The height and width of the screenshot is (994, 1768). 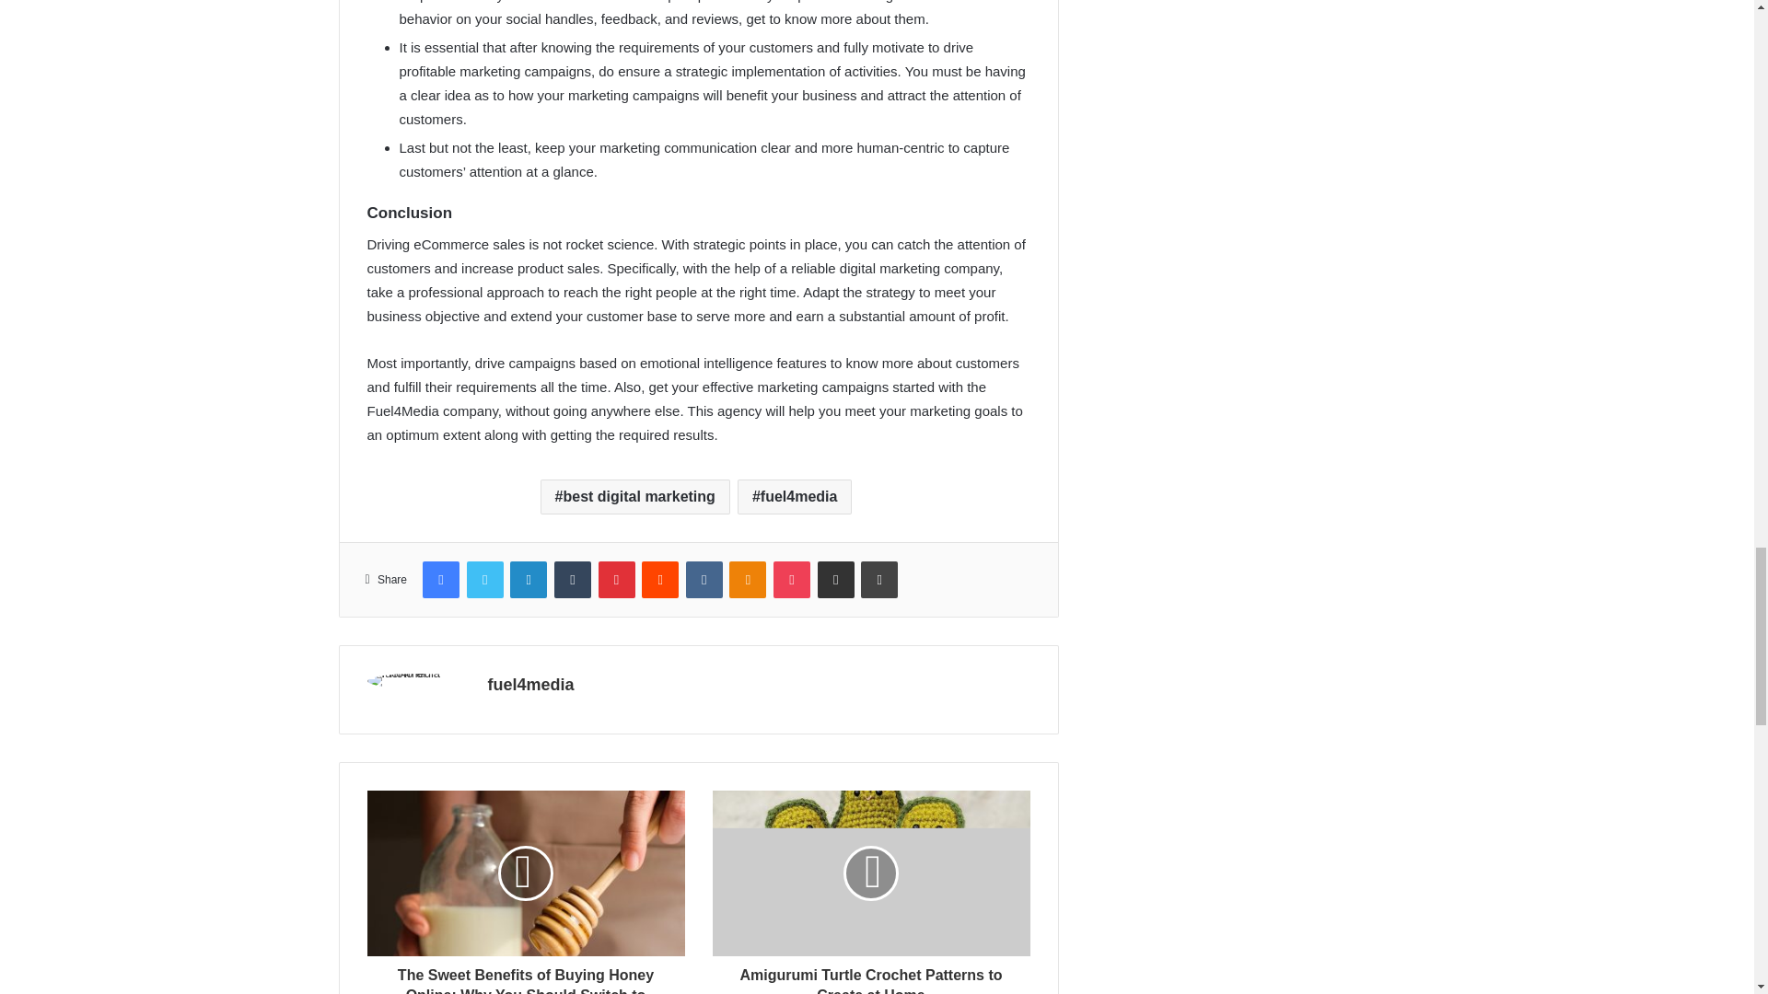 I want to click on Reddit, so click(x=659, y=580).